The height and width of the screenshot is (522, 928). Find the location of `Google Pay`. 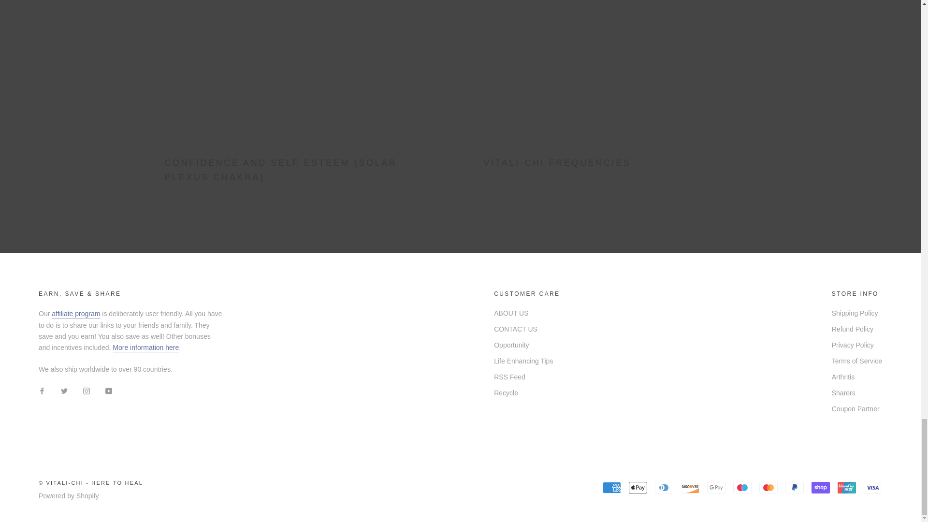

Google Pay is located at coordinates (716, 487).